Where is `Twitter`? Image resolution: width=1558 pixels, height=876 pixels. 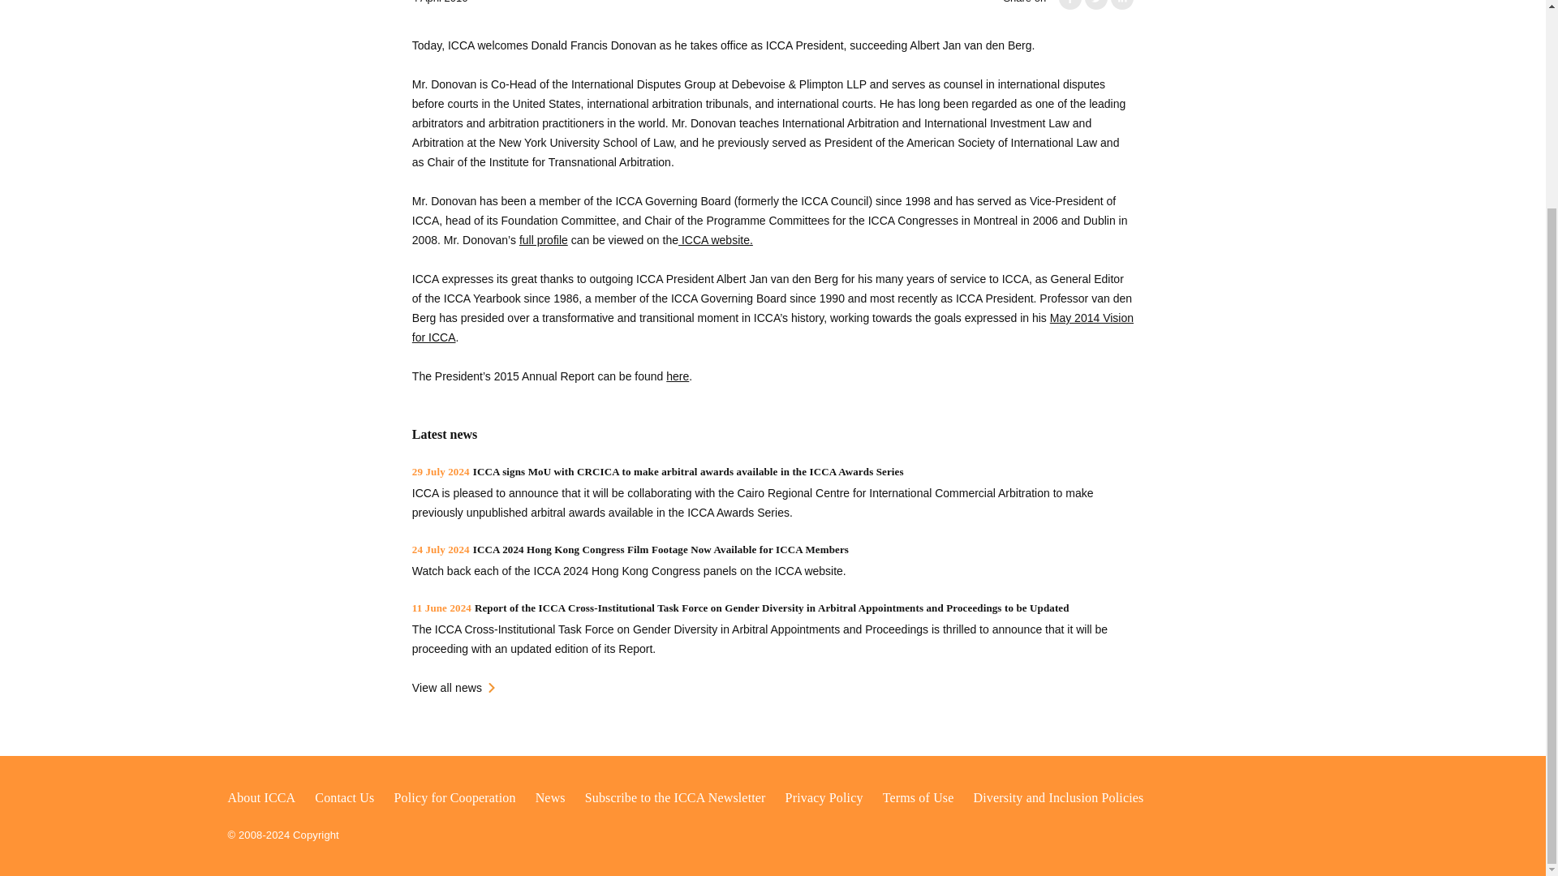
Twitter is located at coordinates (1095, 5).